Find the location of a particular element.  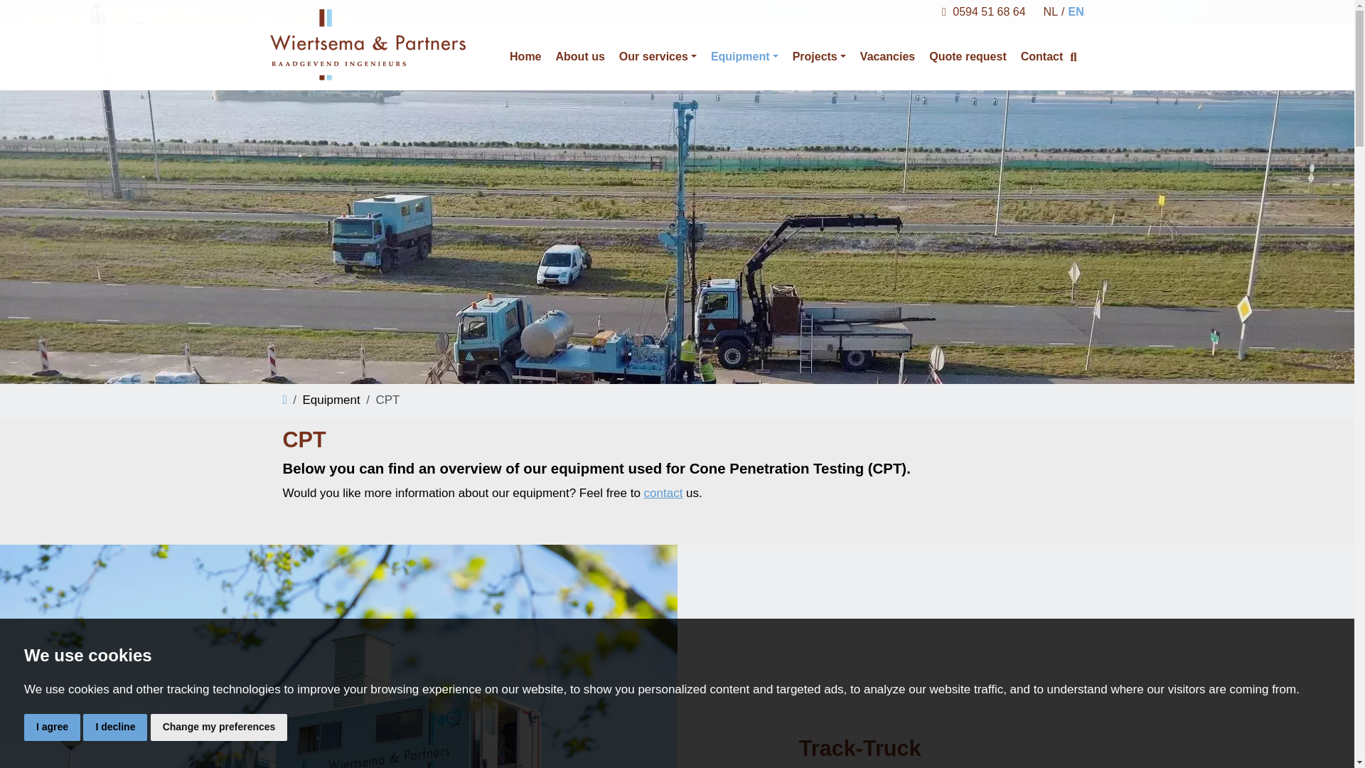

NL is located at coordinates (1049, 12).